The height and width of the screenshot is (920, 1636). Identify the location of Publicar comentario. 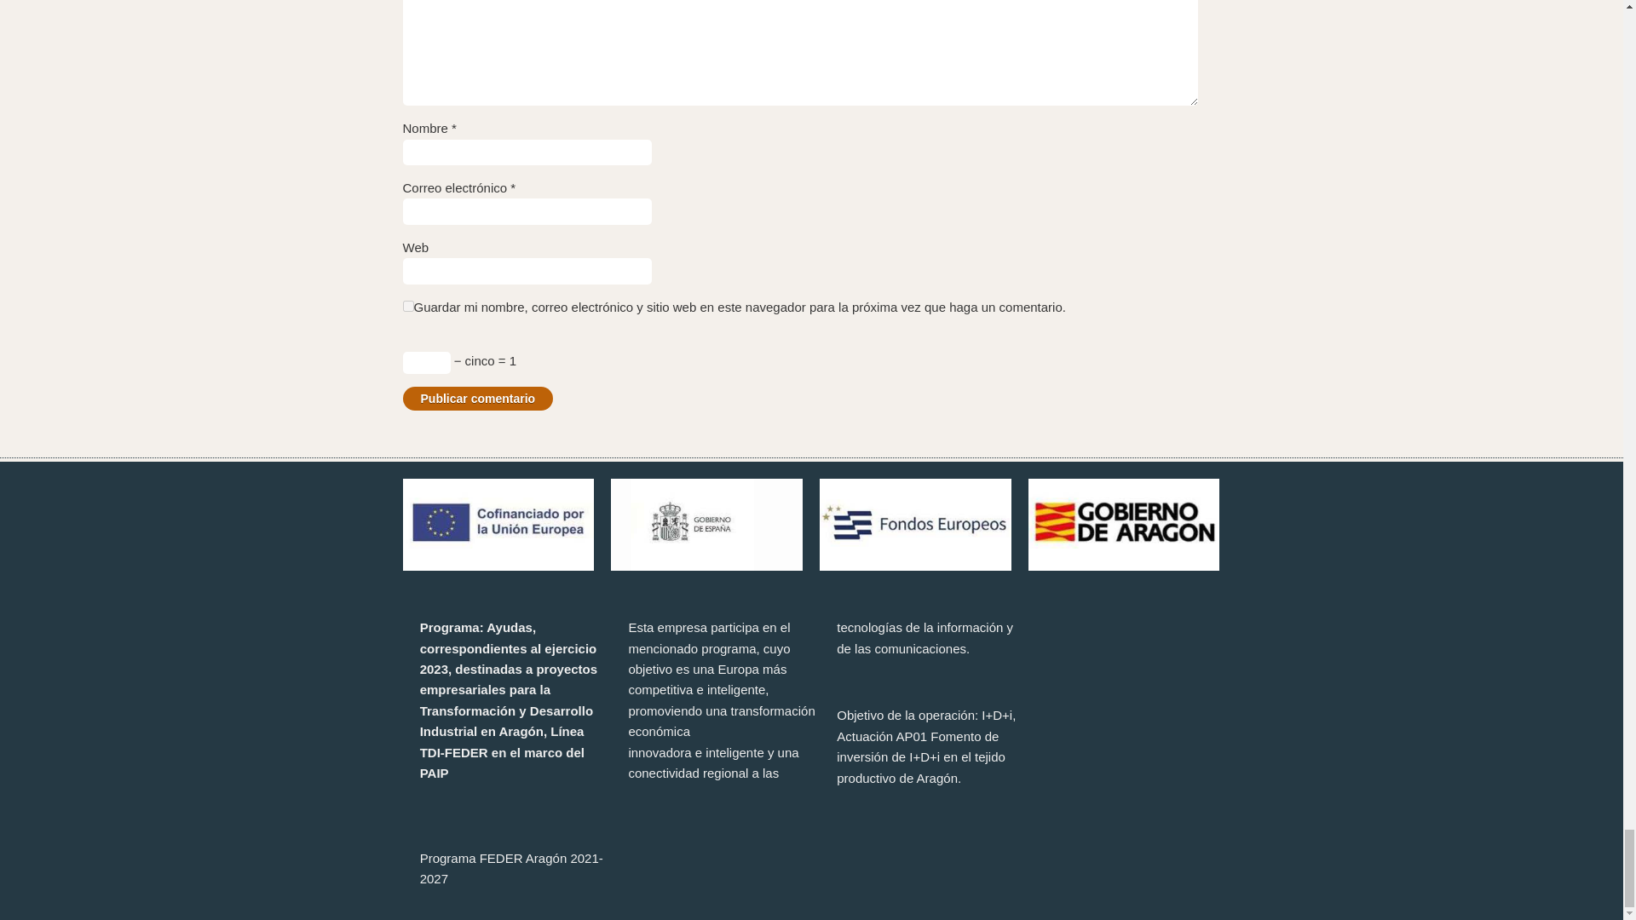
(477, 398).